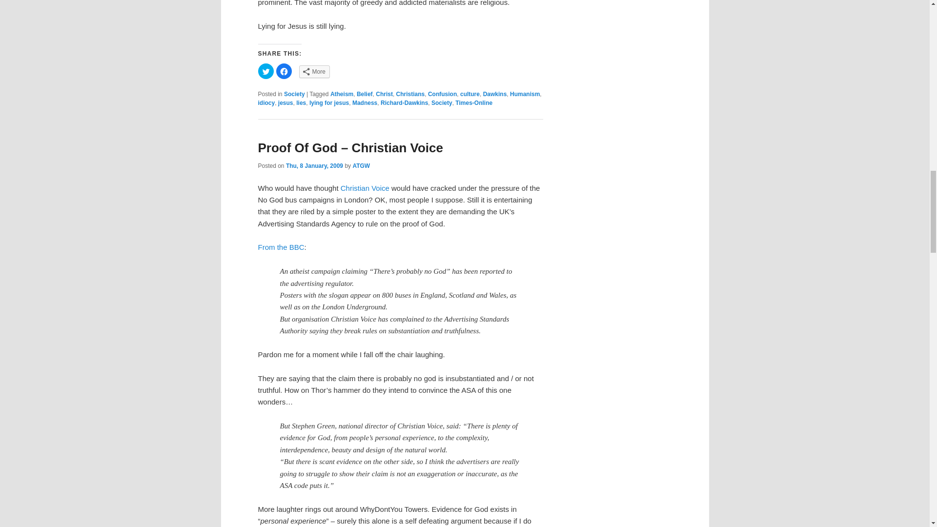 This screenshot has width=937, height=527. What do you see at coordinates (266, 103) in the screenshot?
I see `idiocy` at bounding box center [266, 103].